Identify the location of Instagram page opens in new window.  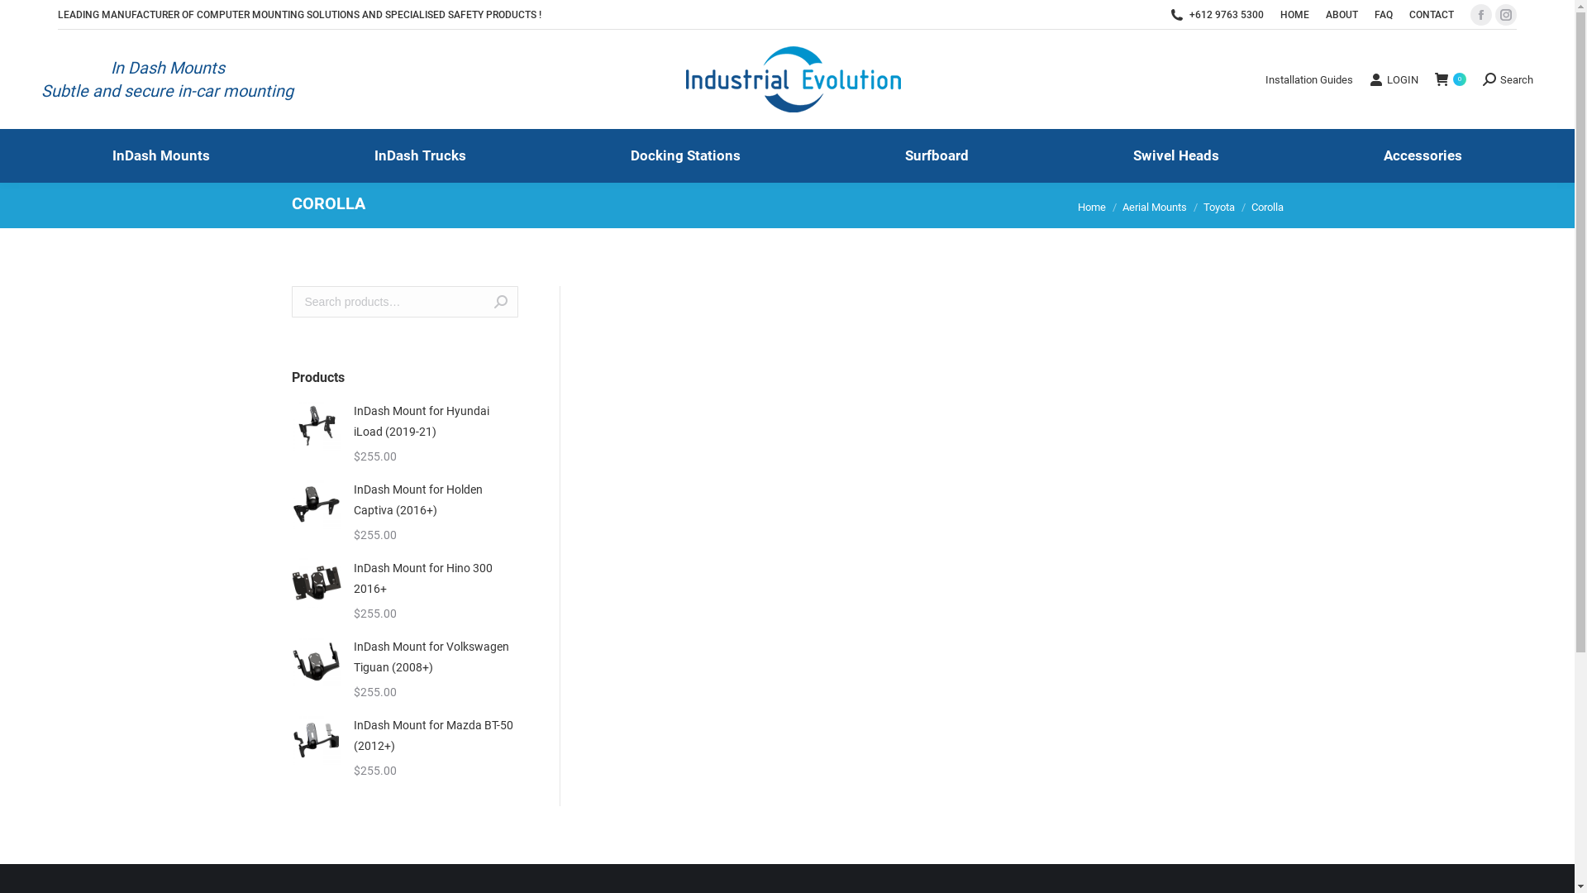
(1506, 15).